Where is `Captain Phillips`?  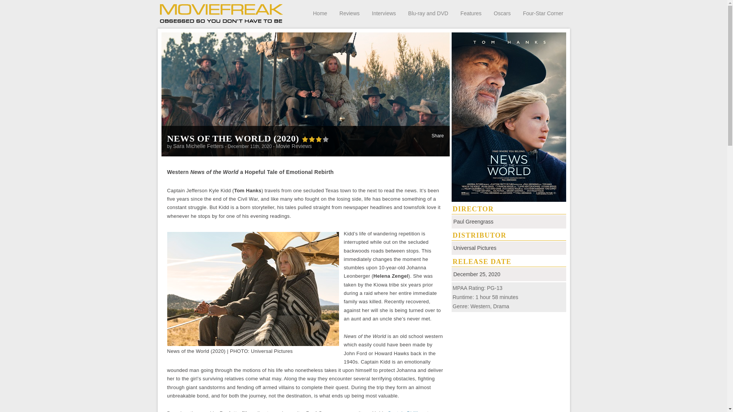 Captain Phillips is located at coordinates (405, 411).